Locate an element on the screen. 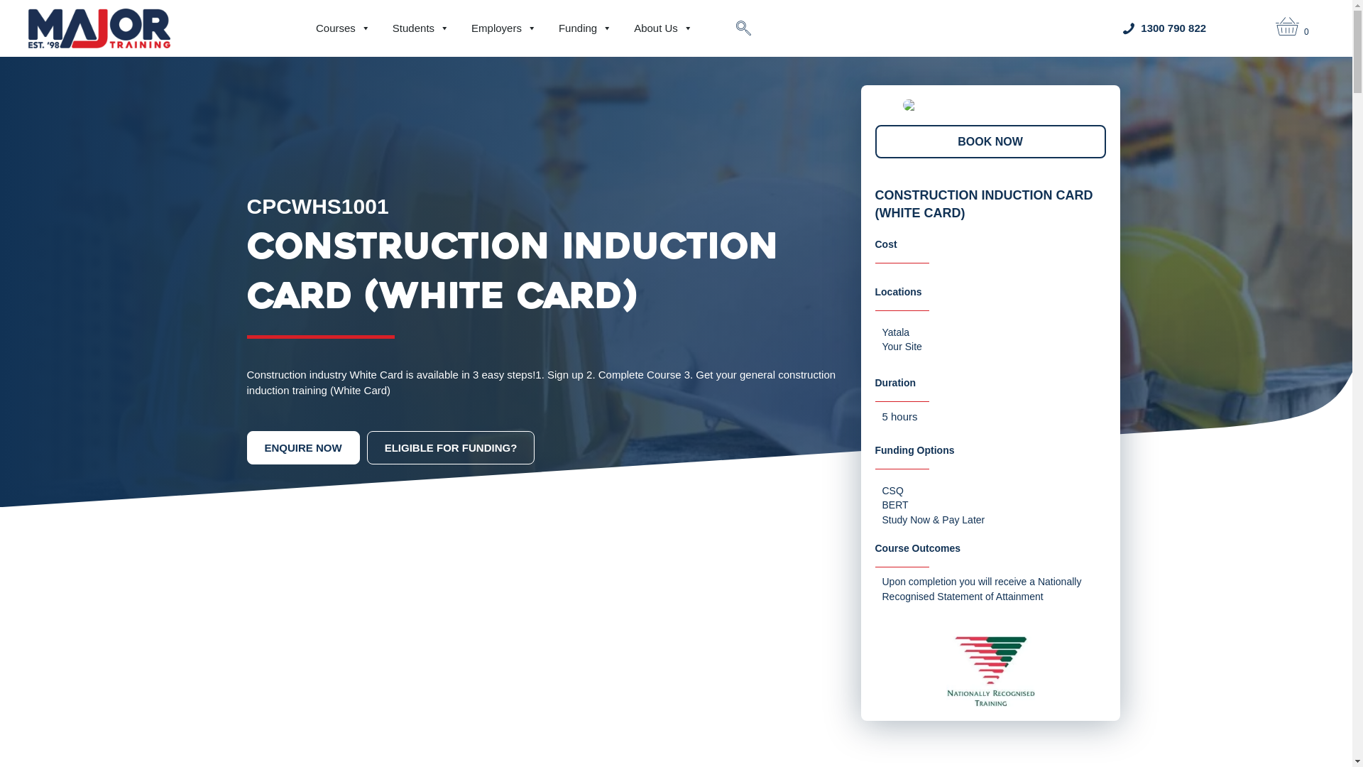 This screenshot has height=767, width=1363. Courses is located at coordinates (344, 28).